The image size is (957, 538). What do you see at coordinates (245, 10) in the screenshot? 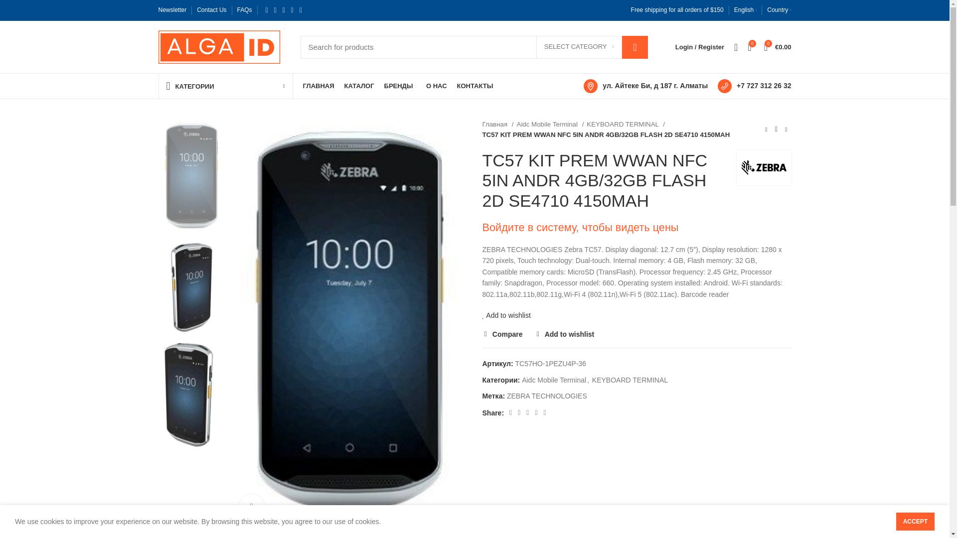
I see `FAQs` at bounding box center [245, 10].